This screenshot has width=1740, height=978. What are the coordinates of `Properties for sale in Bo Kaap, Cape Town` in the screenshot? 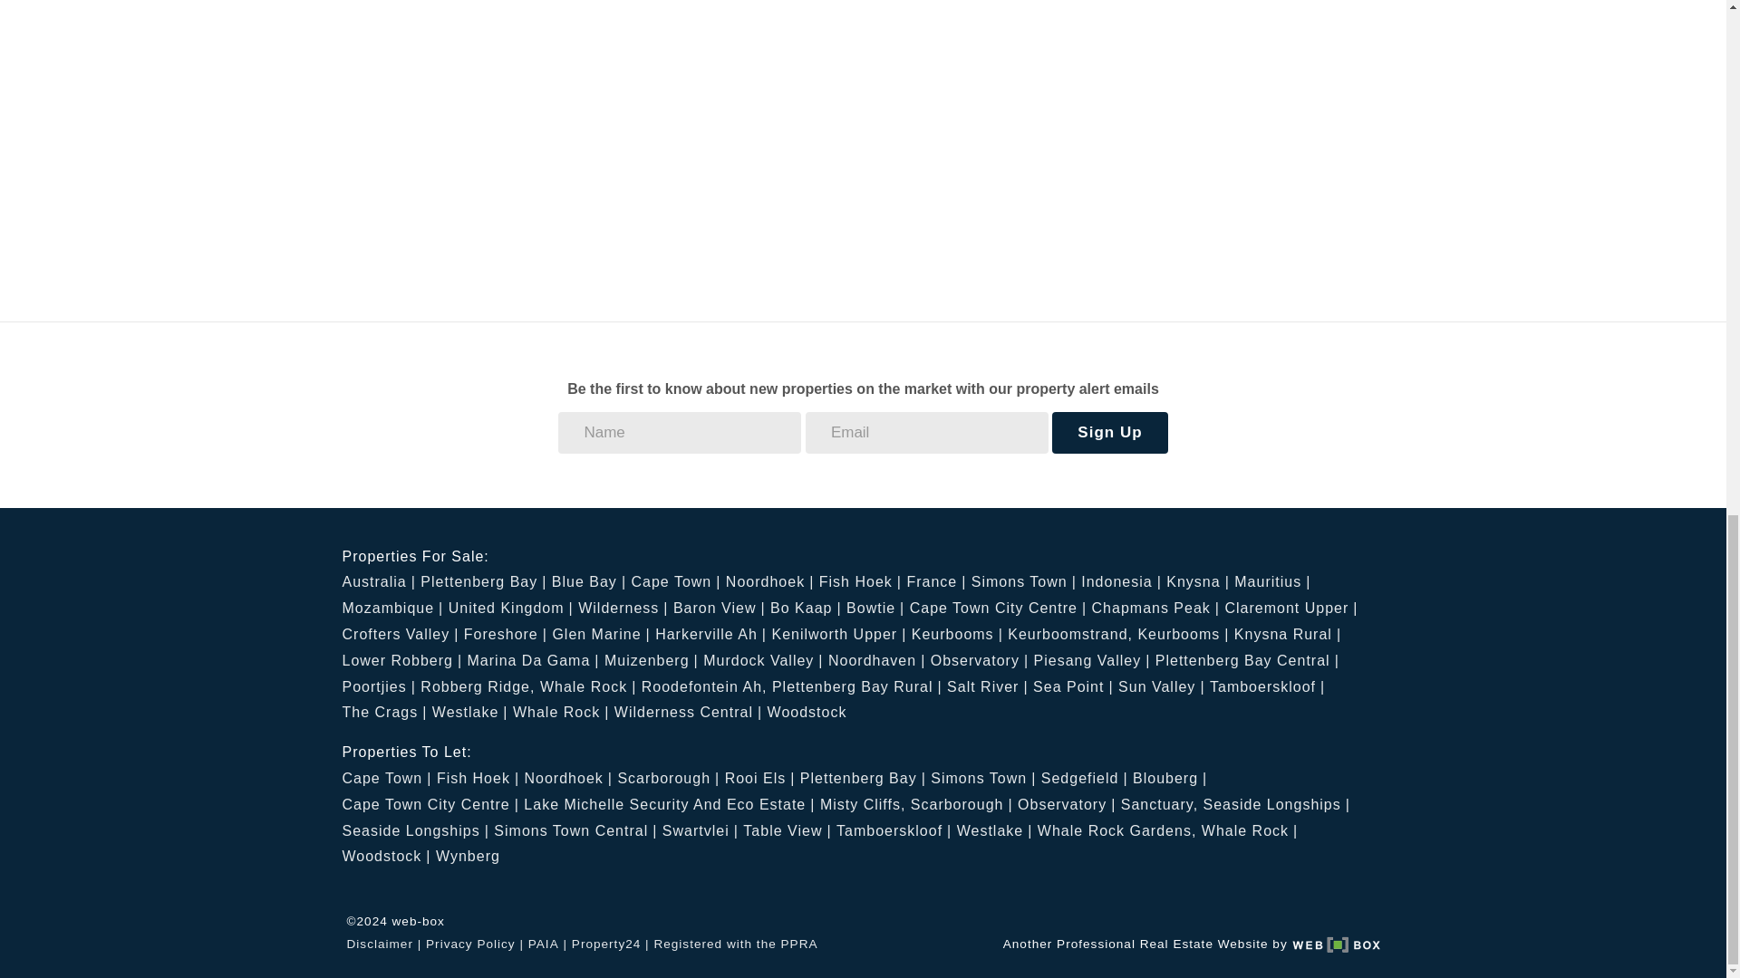 It's located at (807, 609).